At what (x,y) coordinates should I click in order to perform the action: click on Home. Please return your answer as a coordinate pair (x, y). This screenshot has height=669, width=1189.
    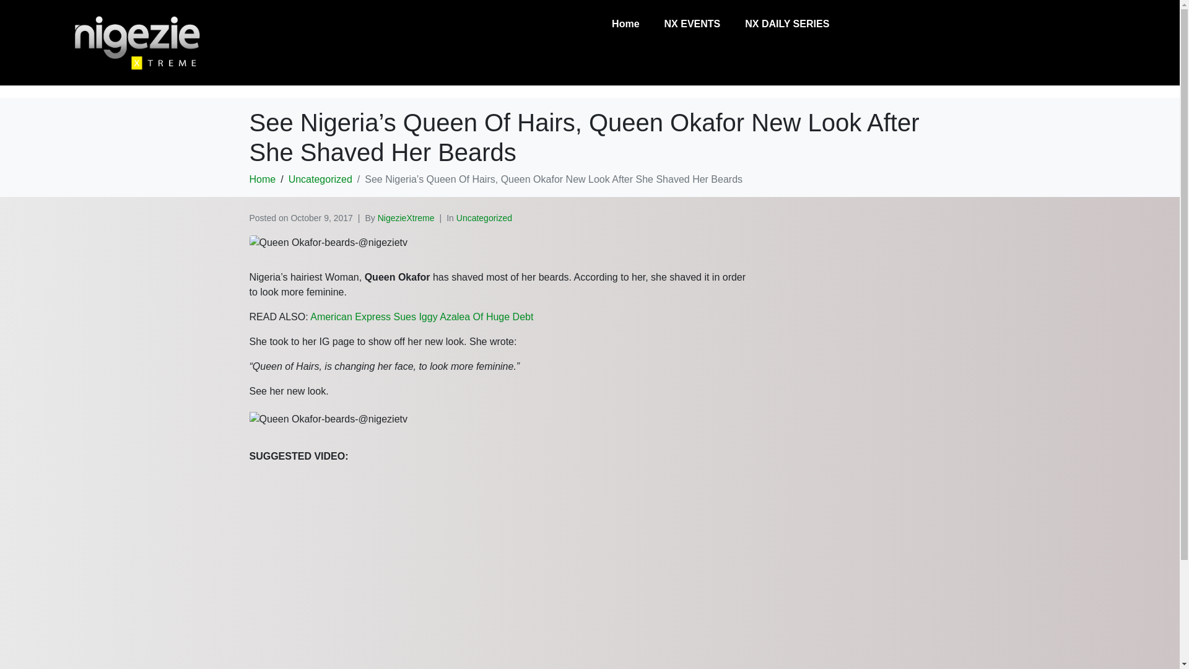
    Looking at the image, I should click on (262, 179).